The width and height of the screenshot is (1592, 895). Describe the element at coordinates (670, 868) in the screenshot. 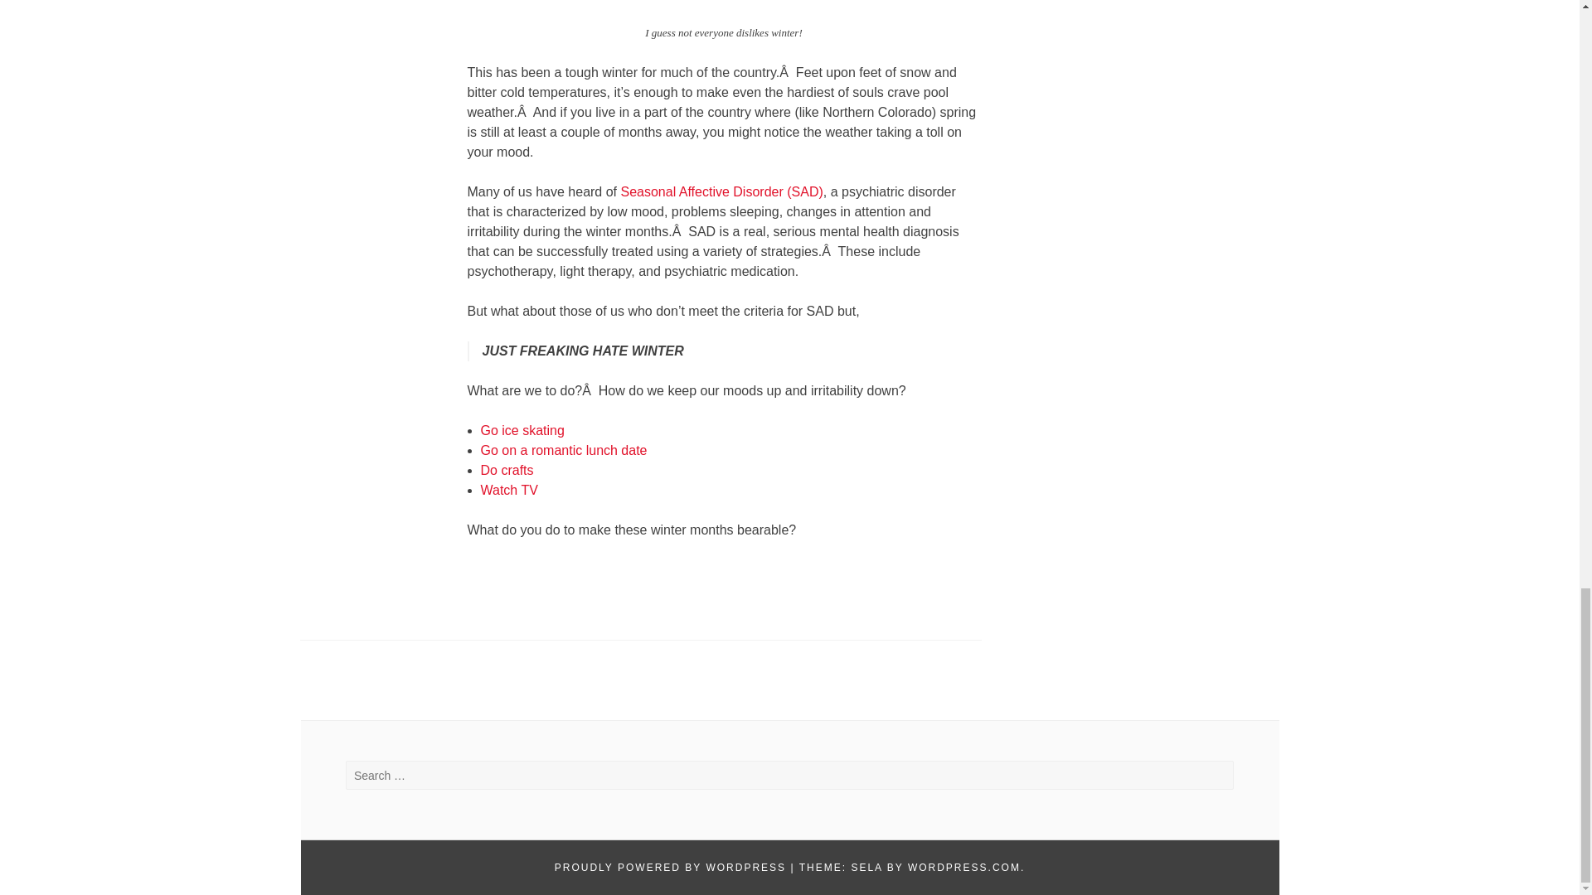

I see `A Semantic Personal Publishing Platform` at that location.